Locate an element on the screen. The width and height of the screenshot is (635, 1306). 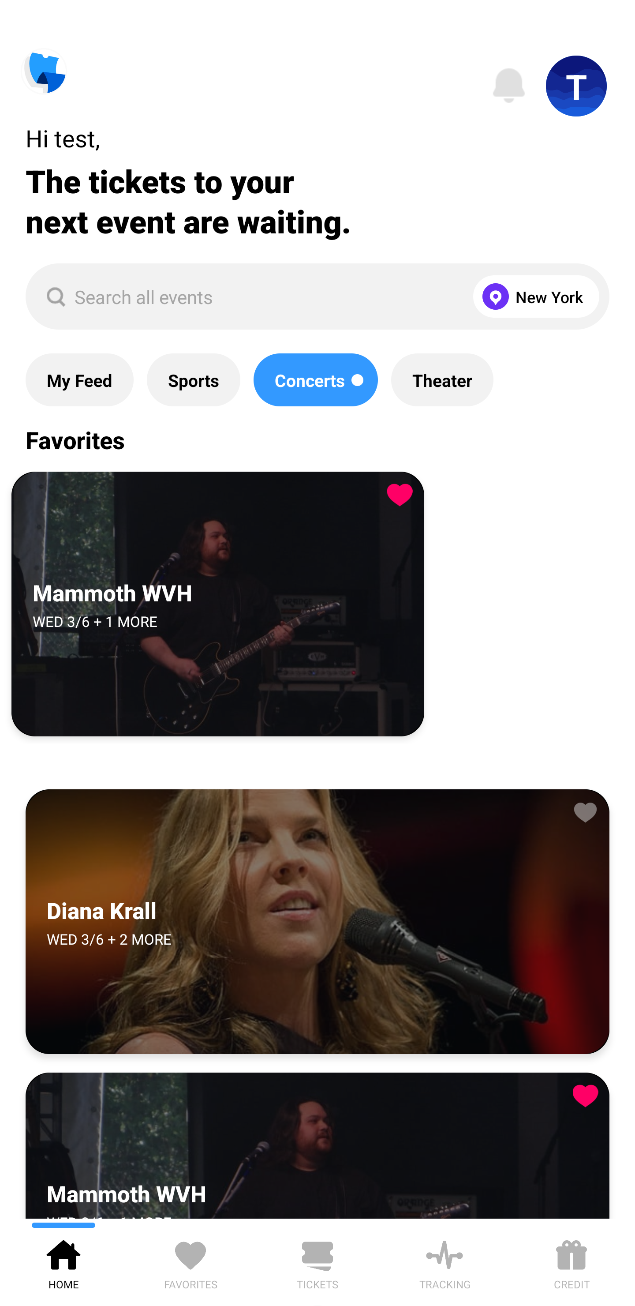
Sports is located at coordinates (193, 380).